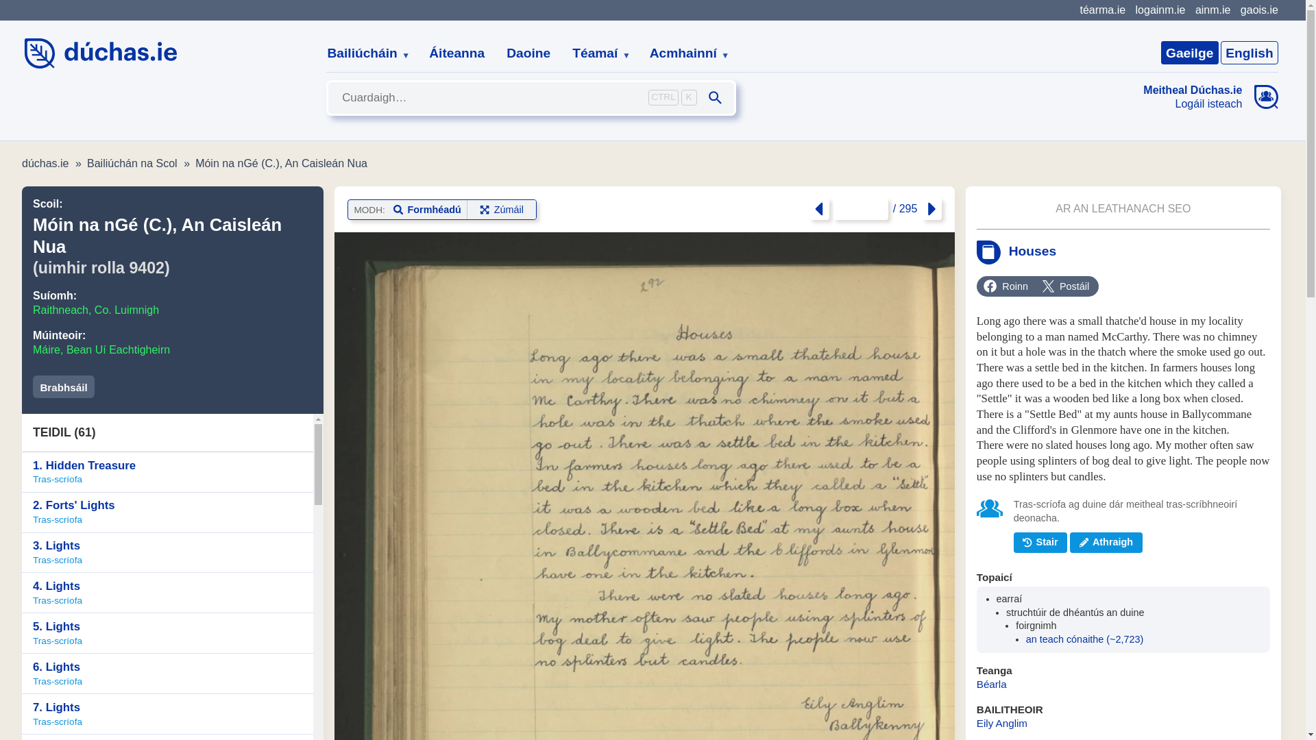  What do you see at coordinates (1213, 10) in the screenshot?
I see `ainm.ie` at bounding box center [1213, 10].